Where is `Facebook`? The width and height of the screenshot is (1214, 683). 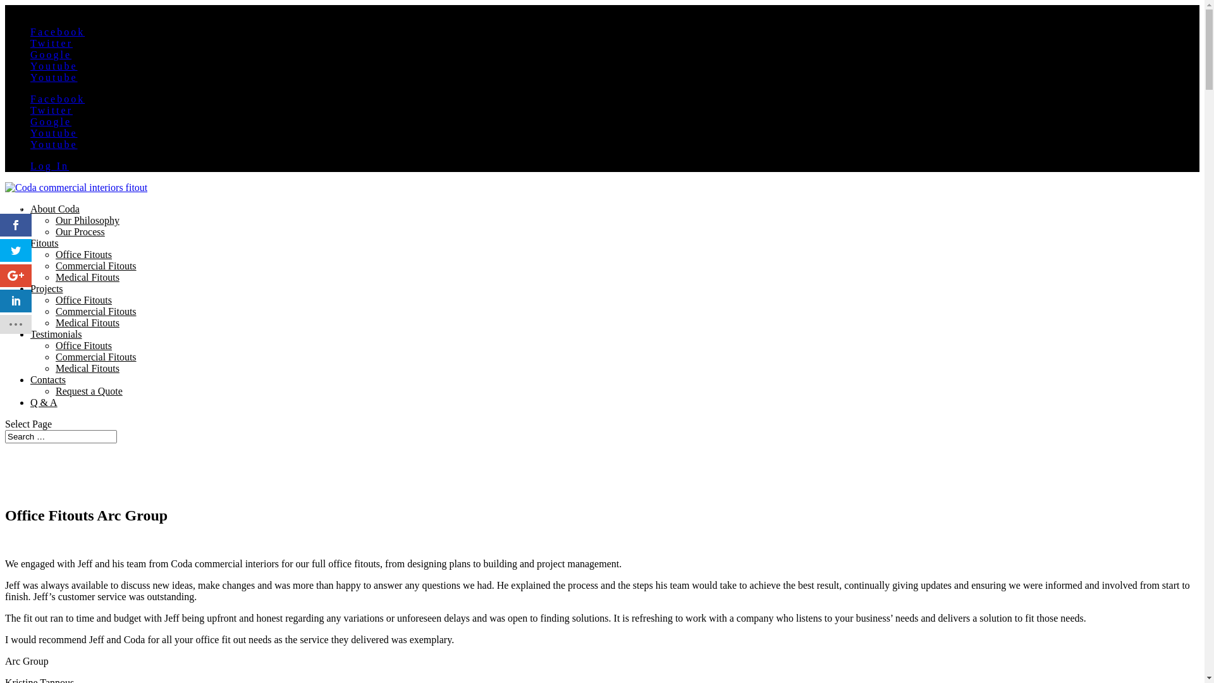
Facebook is located at coordinates (58, 99).